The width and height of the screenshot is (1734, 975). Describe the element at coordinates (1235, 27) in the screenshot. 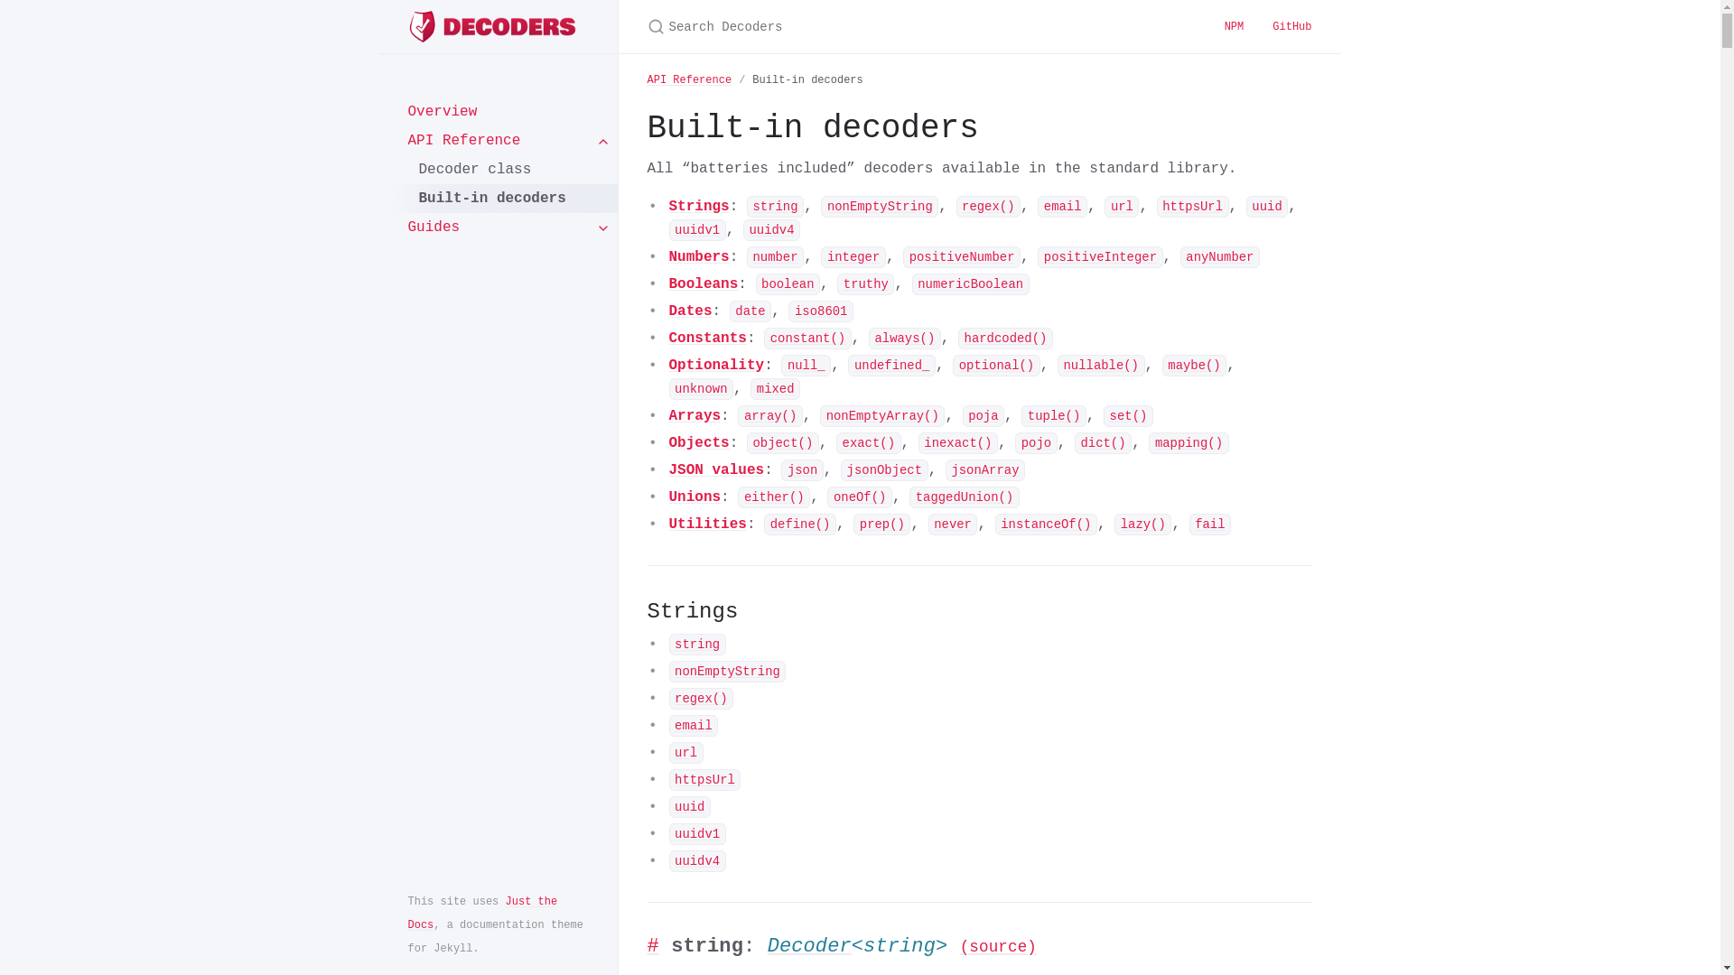

I see `NPM` at that location.